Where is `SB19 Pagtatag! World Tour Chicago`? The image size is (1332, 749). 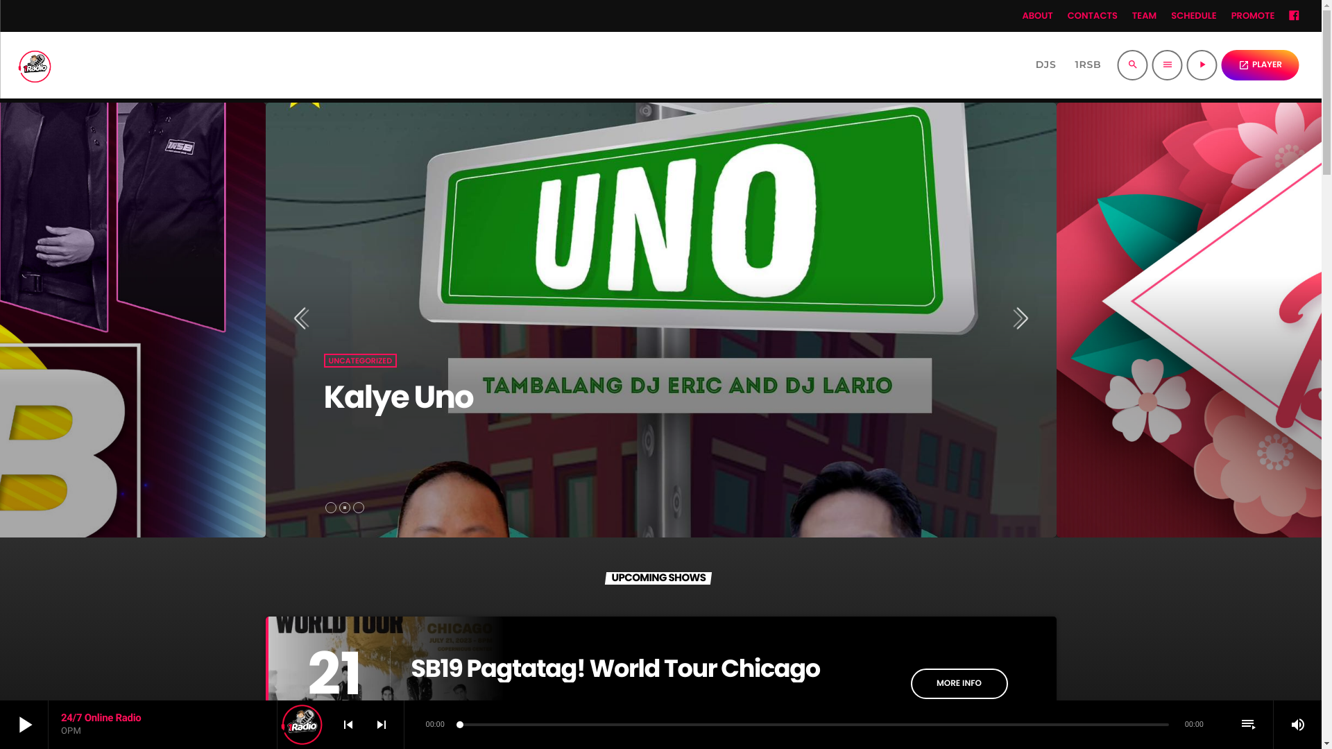 SB19 Pagtatag! World Tour Chicago is located at coordinates (615, 669).